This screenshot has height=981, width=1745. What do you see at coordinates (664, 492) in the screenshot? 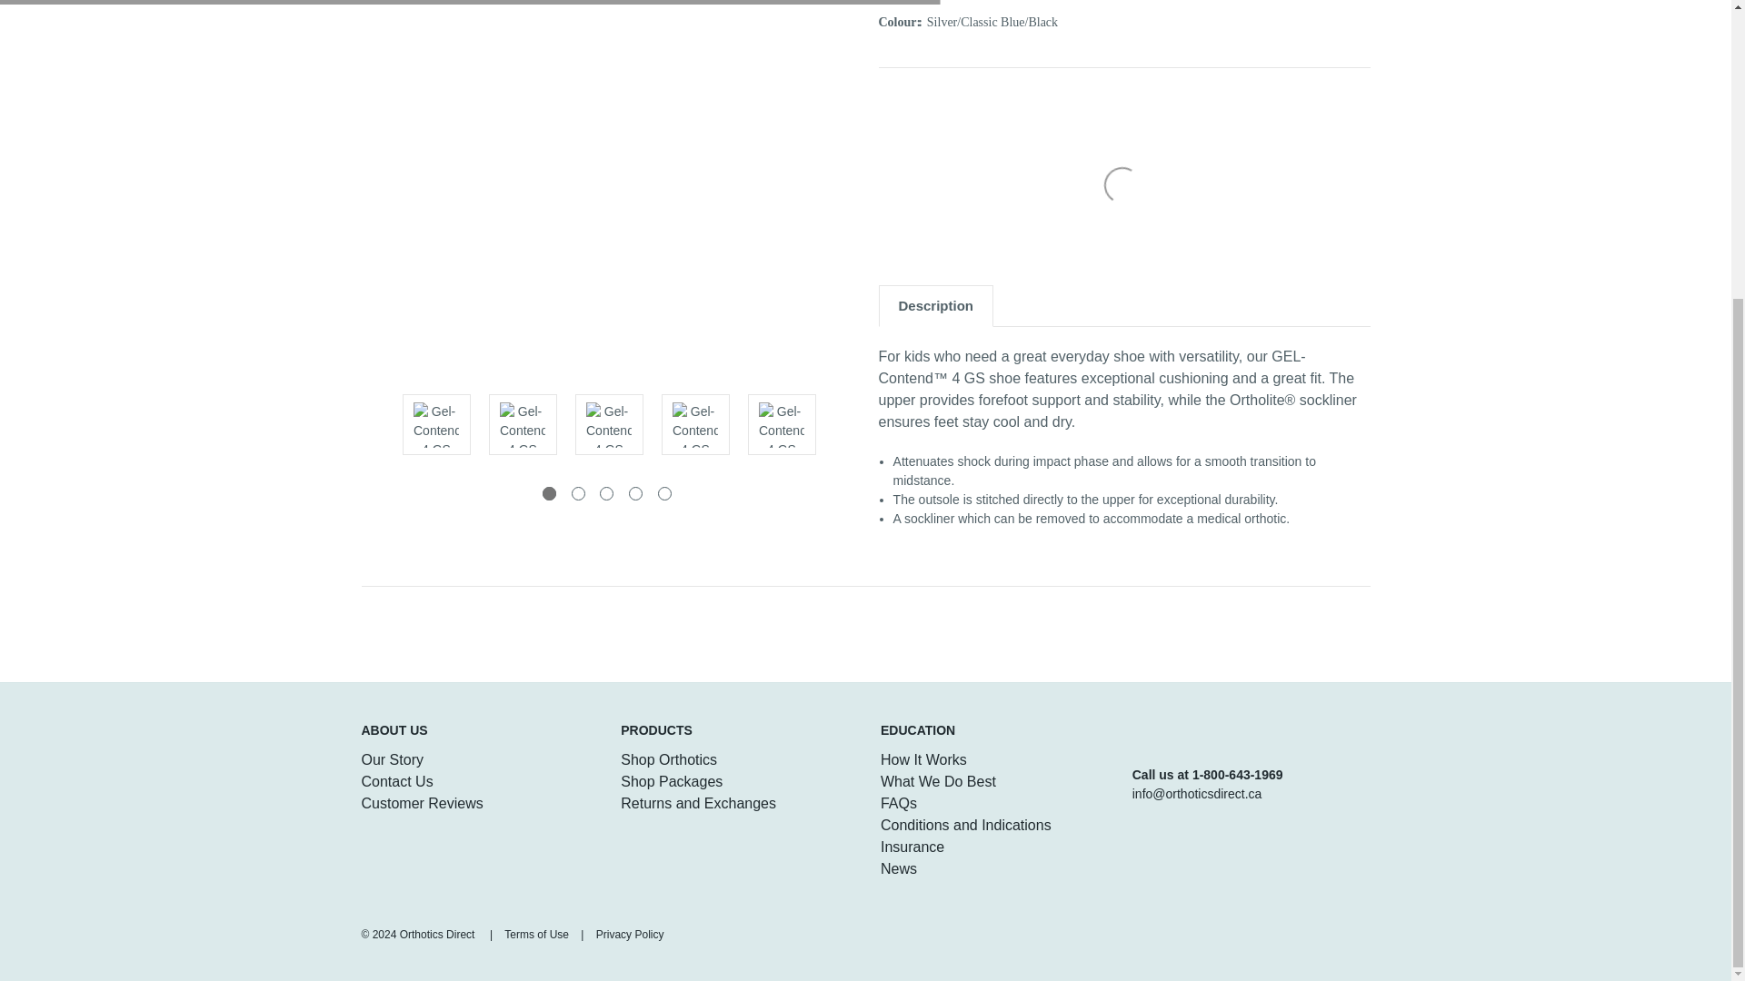
I see `5` at bounding box center [664, 492].